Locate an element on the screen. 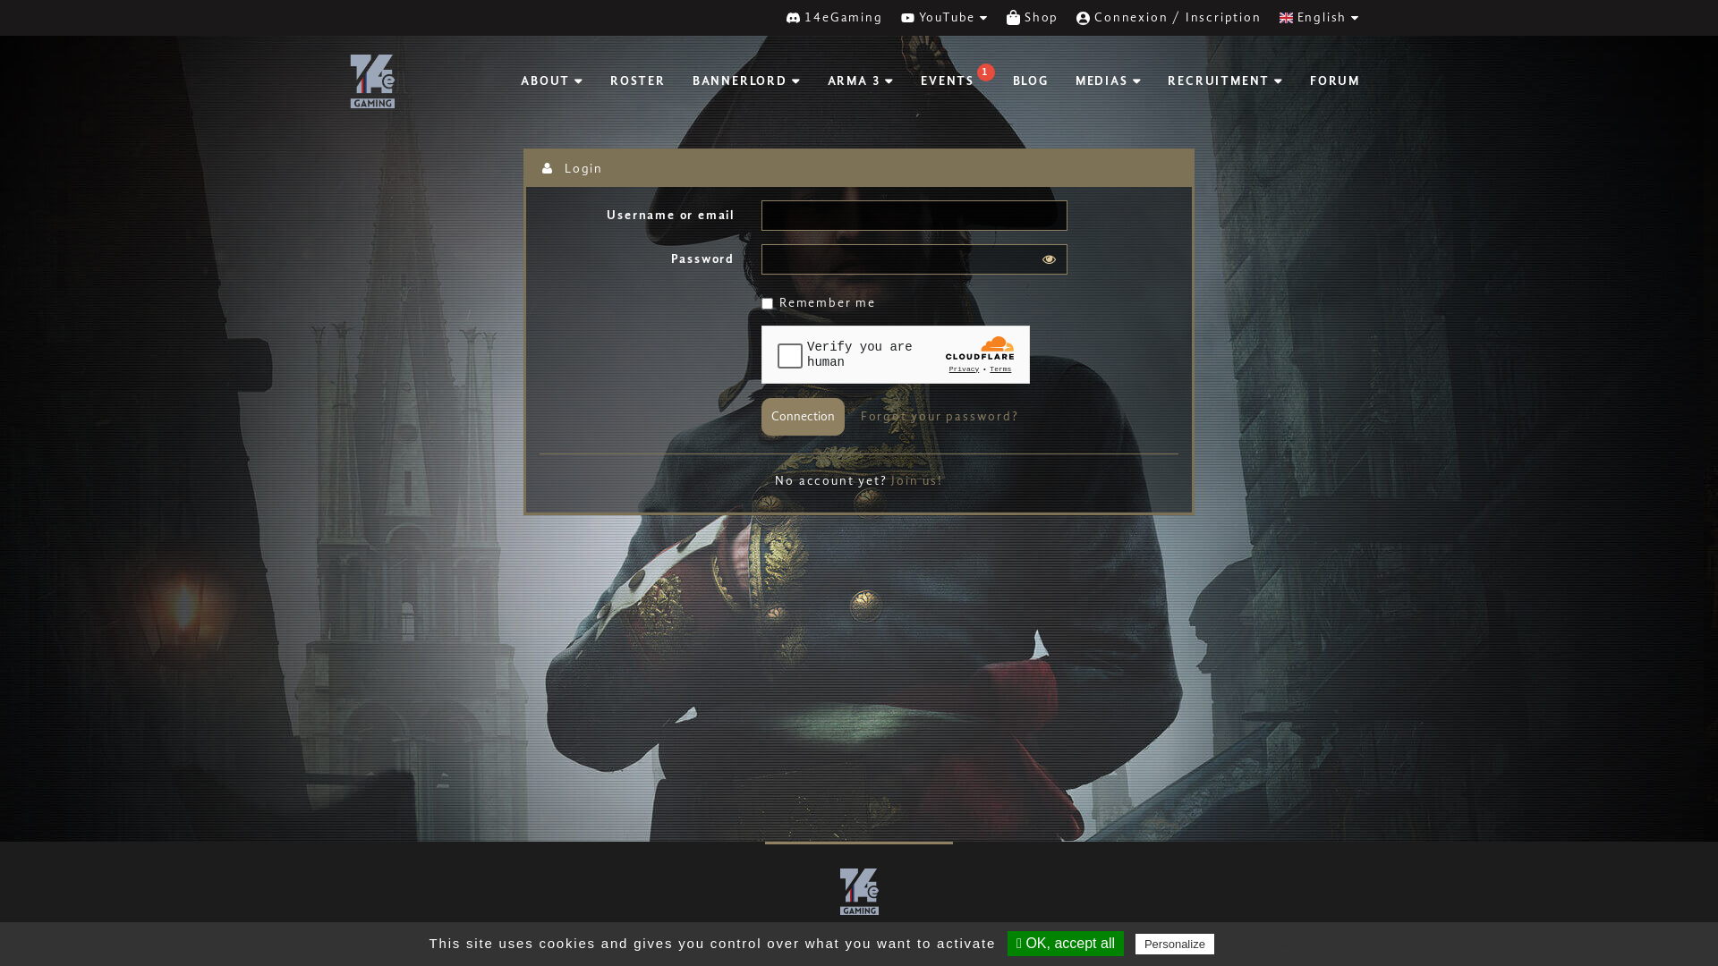  BANNERLORD is located at coordinates (746, 81).